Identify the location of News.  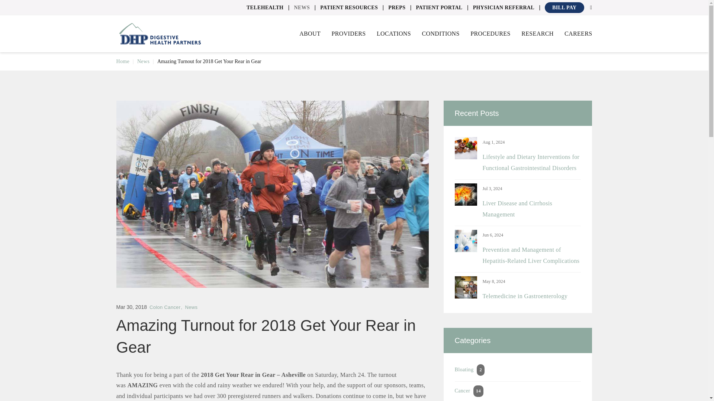
(143, 61).